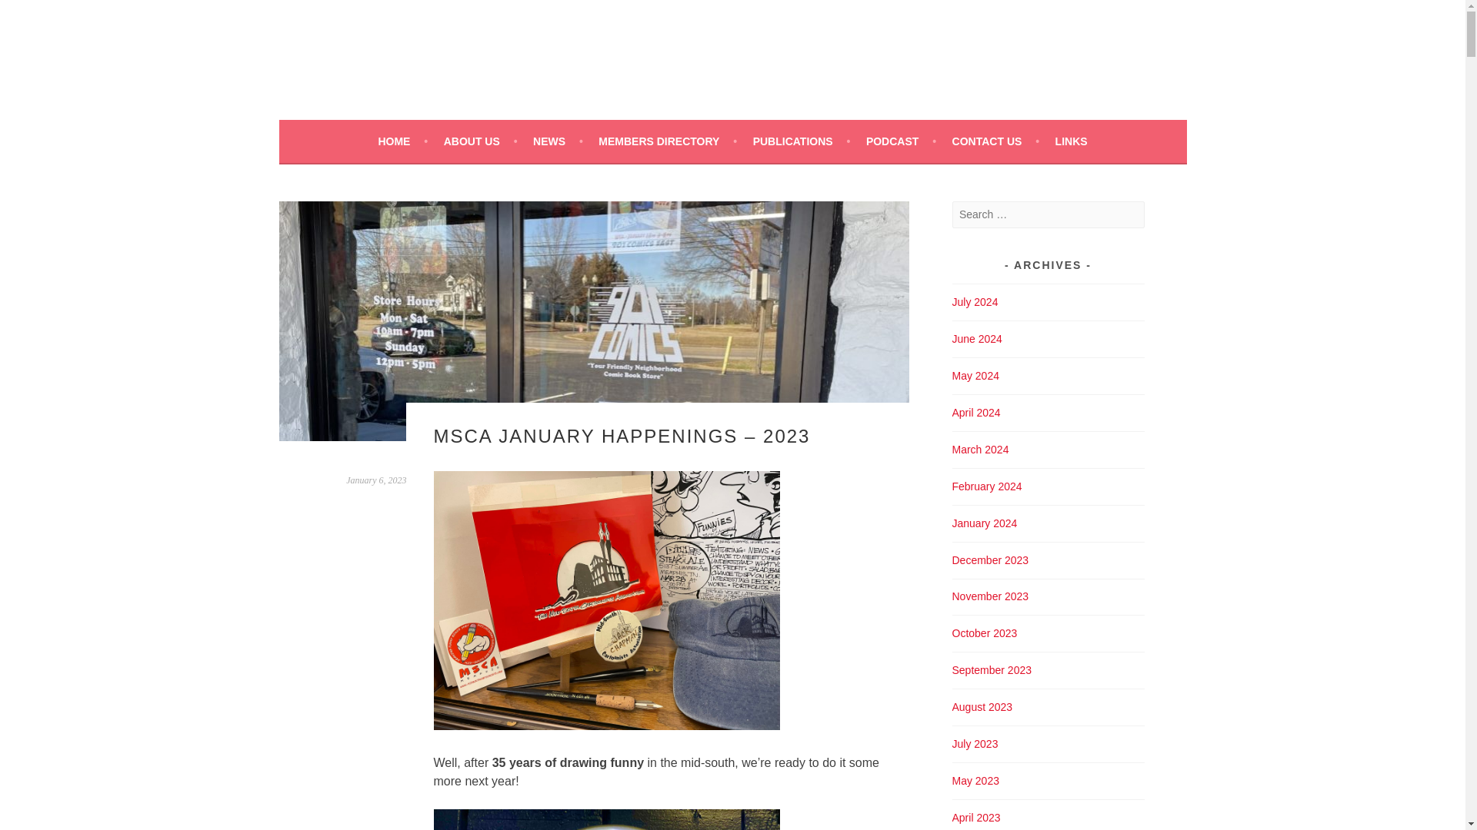 This screenshot has width=1477, height=830. What do you see at coordinates (375, 480) in the screenshot?
I see `January 6, 2023` at bounding box center [375, 480].